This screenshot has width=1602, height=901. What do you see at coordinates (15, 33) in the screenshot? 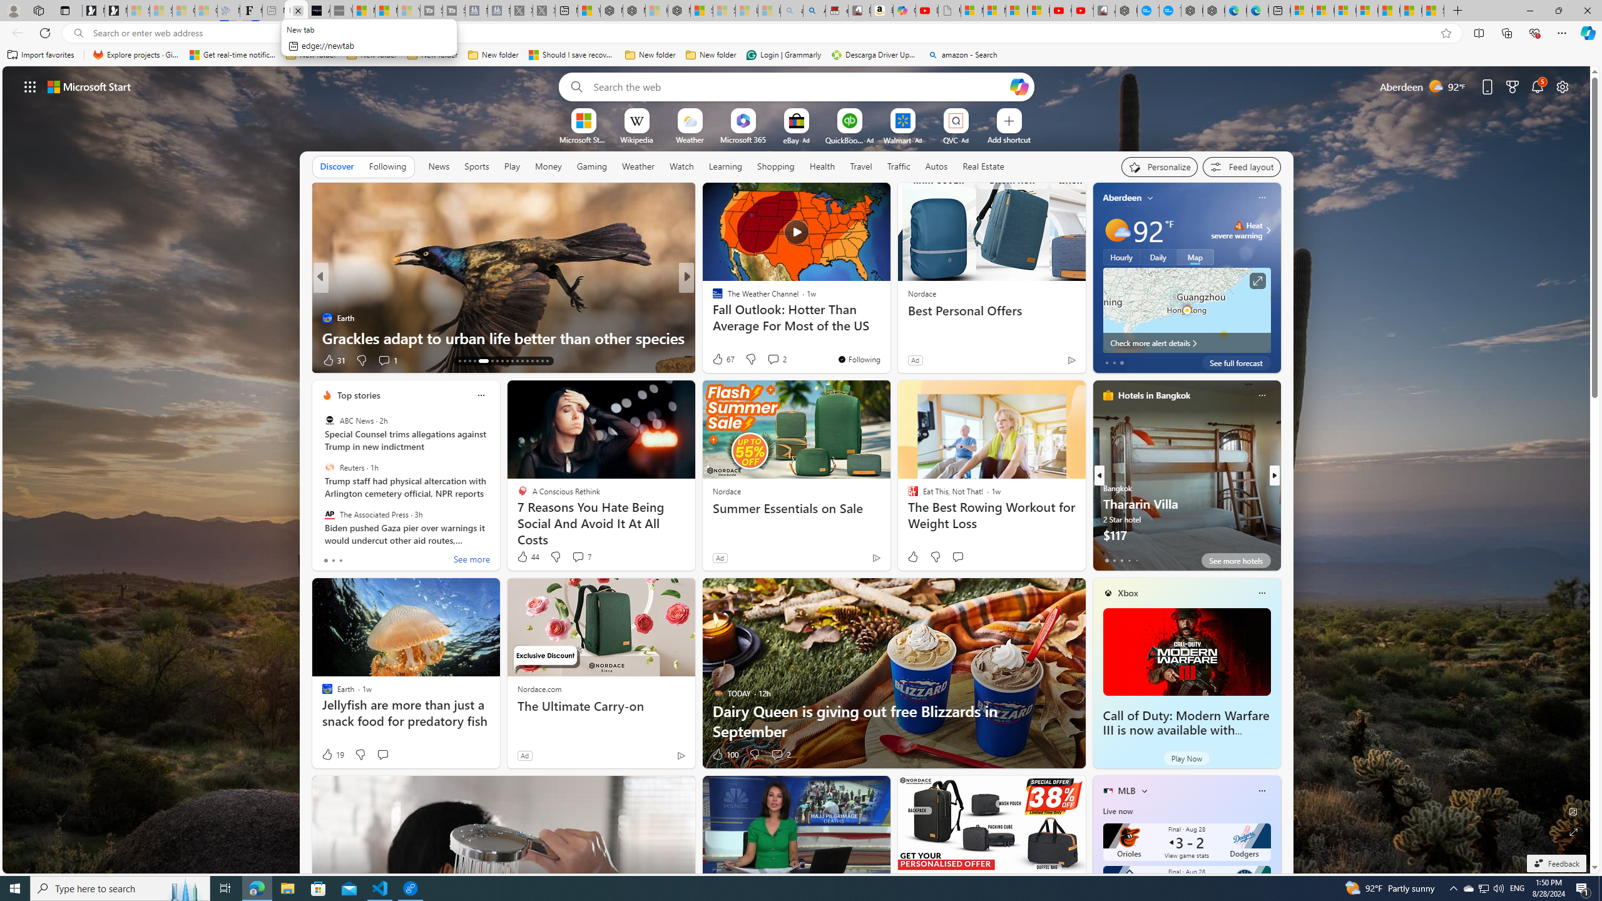
I see `Back` at bounding box center [15, 33].